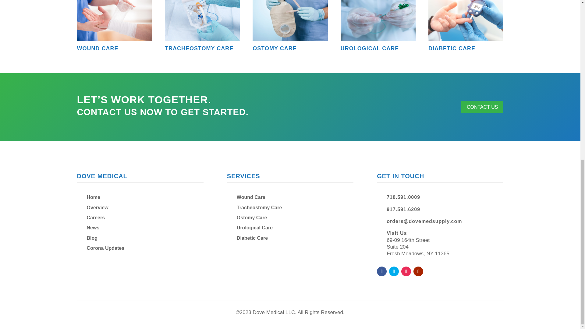 This screenshot has height=329, width=585. I want to click on WOUND CARE, so click(97, 48).